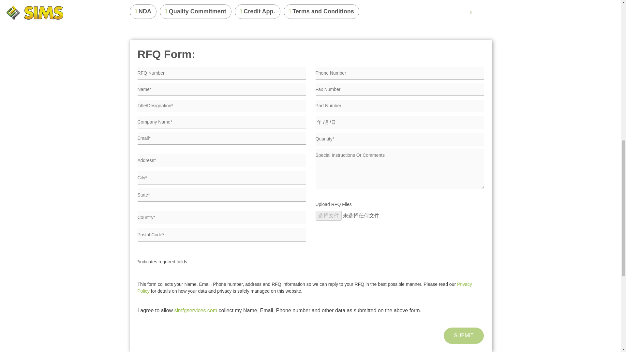 The height and width of the screenshot is (352, 626). What do you see at coordinates (321, 11) in the screenshot?
I see `Terms and Conditions` at bounding box center [321, 11].